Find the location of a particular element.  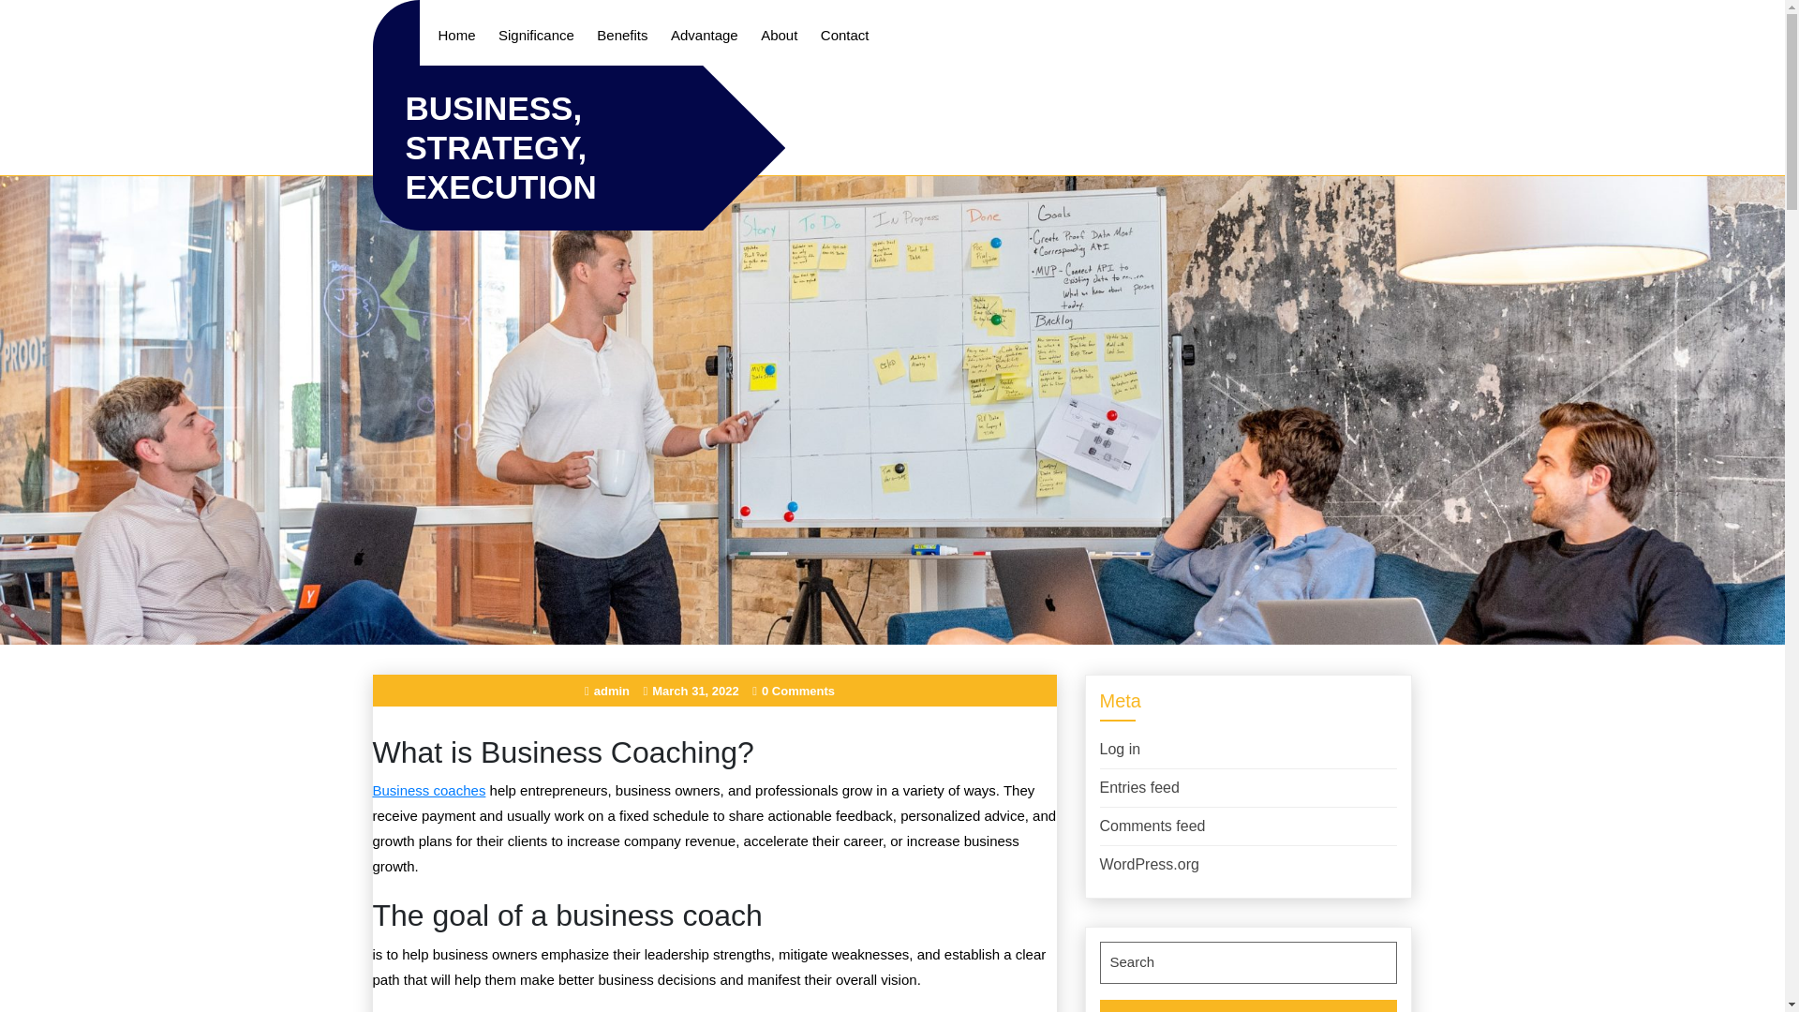

WordPress.org is located at coordinates (1149, 864).